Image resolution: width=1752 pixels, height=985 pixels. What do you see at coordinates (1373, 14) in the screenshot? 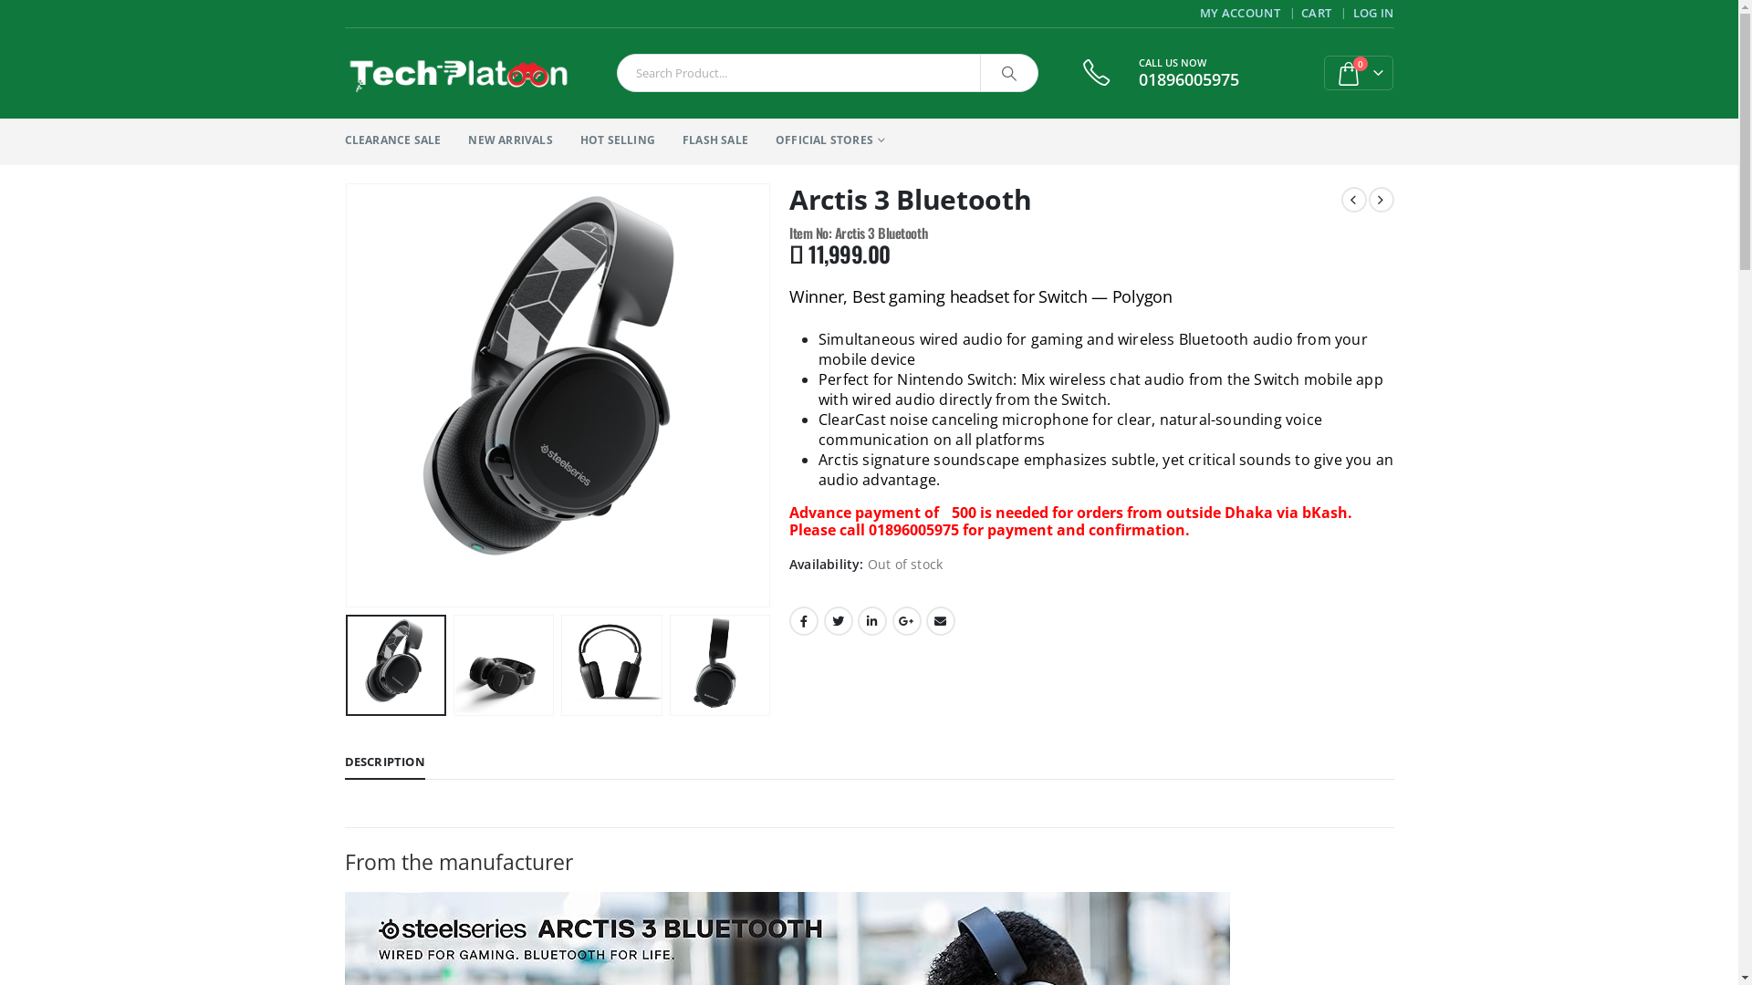
I see `LOG IN` at bounding box center [1373, 14].